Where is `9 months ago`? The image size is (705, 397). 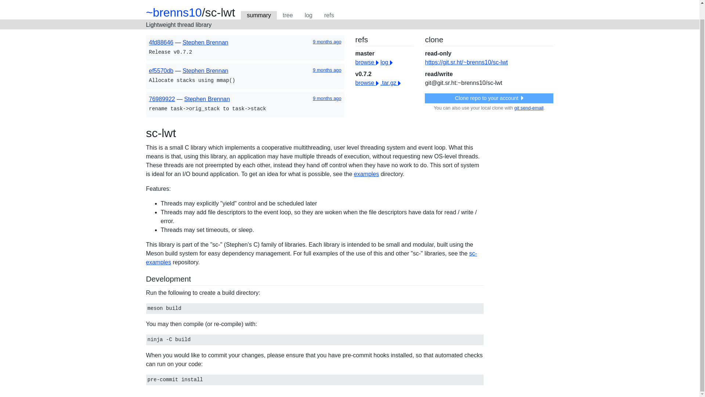
9 months ago is located at coordinates (327, 70).